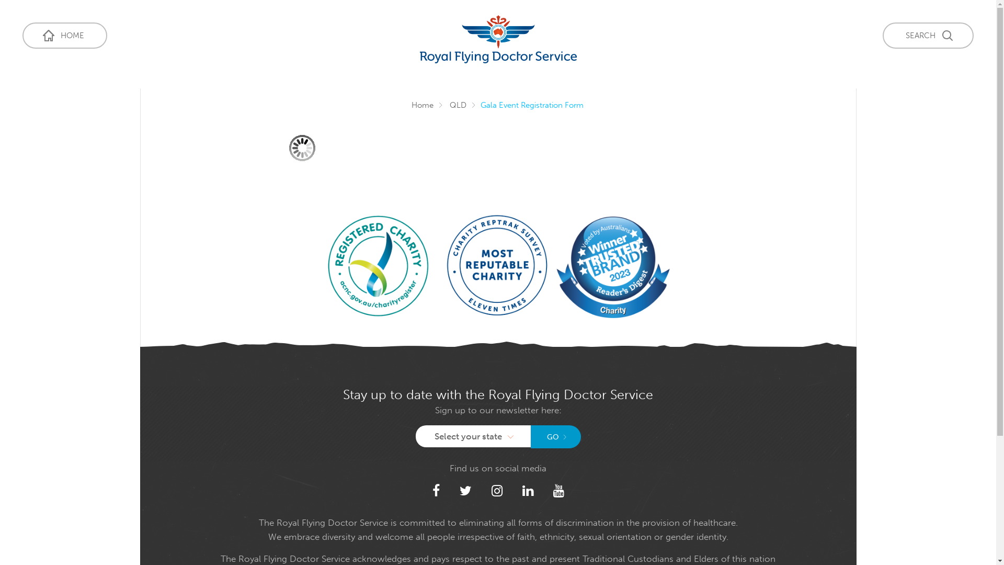 The height and width of the screenshot is (565, 1004). I want to click on Royal Flying Doctor Service, so click(498, 39).